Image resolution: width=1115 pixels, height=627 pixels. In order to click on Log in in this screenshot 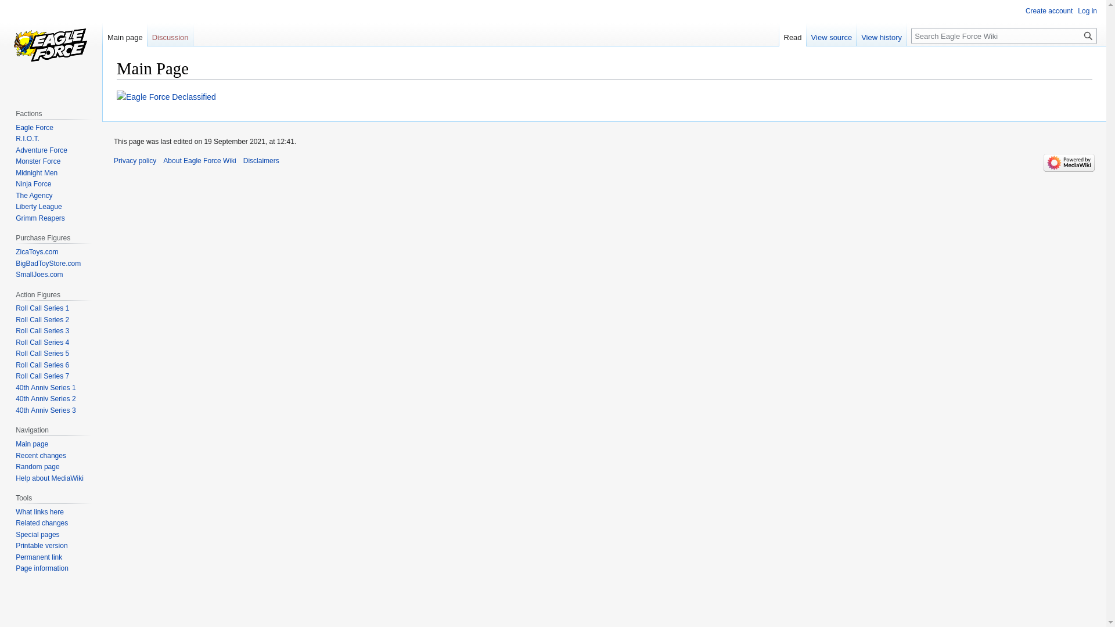, I will do `click(1087, 11)`.